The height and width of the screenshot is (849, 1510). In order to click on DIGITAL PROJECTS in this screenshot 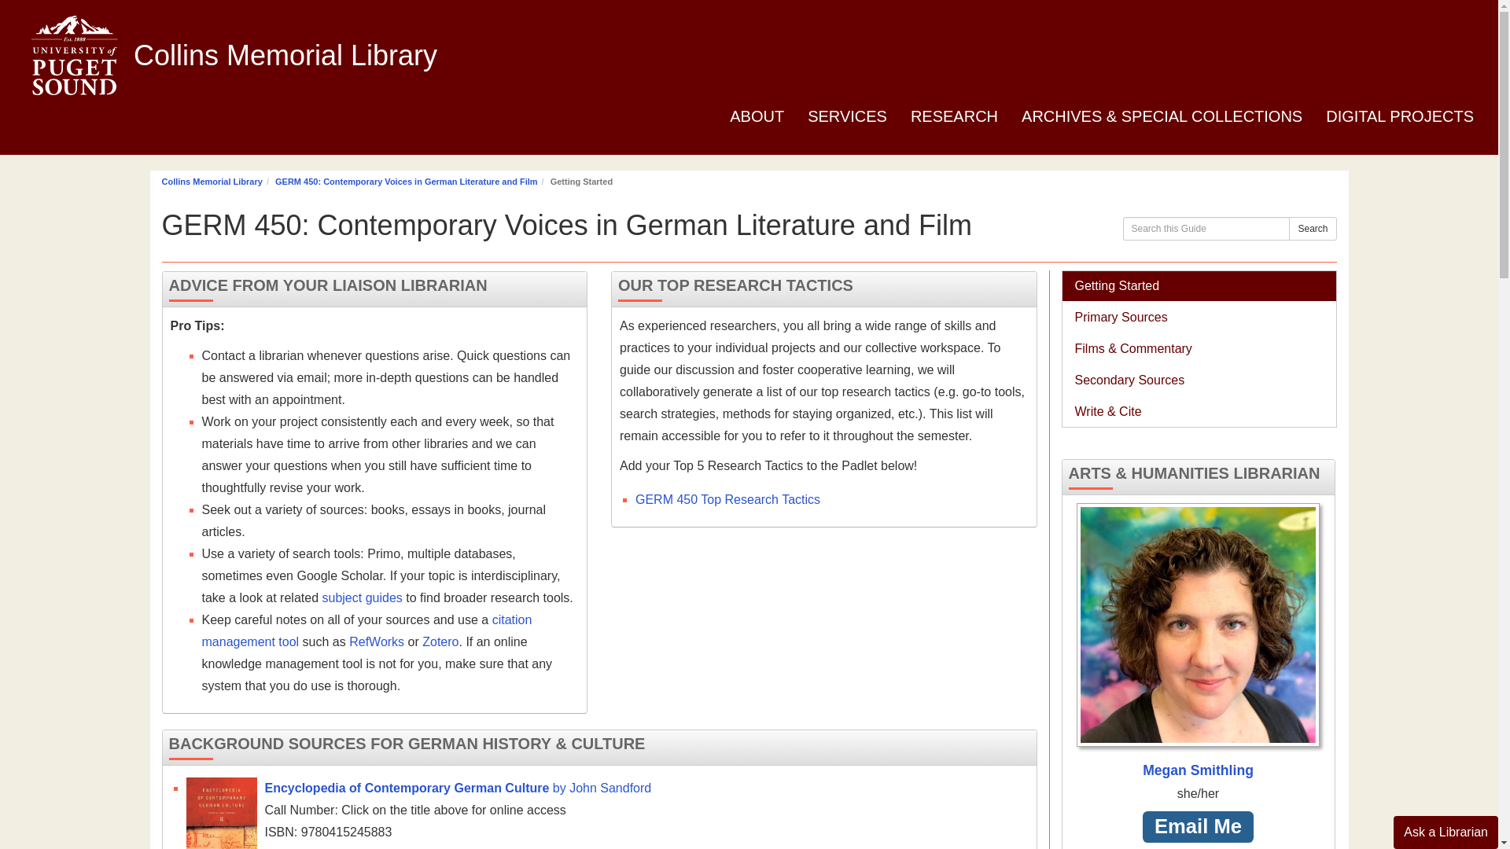, I will do `click(1400, 118)`.